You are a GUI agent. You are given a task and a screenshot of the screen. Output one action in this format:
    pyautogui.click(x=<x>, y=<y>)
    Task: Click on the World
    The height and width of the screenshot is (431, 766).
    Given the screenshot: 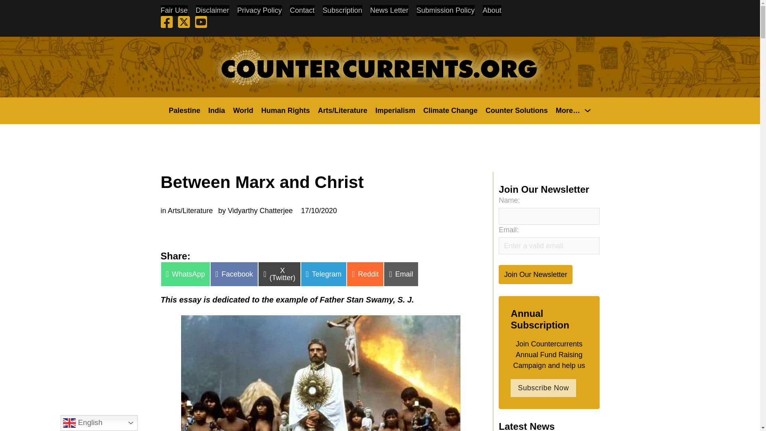 What is the action you would take?
    pyautogui.click(x=243, y=110)
    